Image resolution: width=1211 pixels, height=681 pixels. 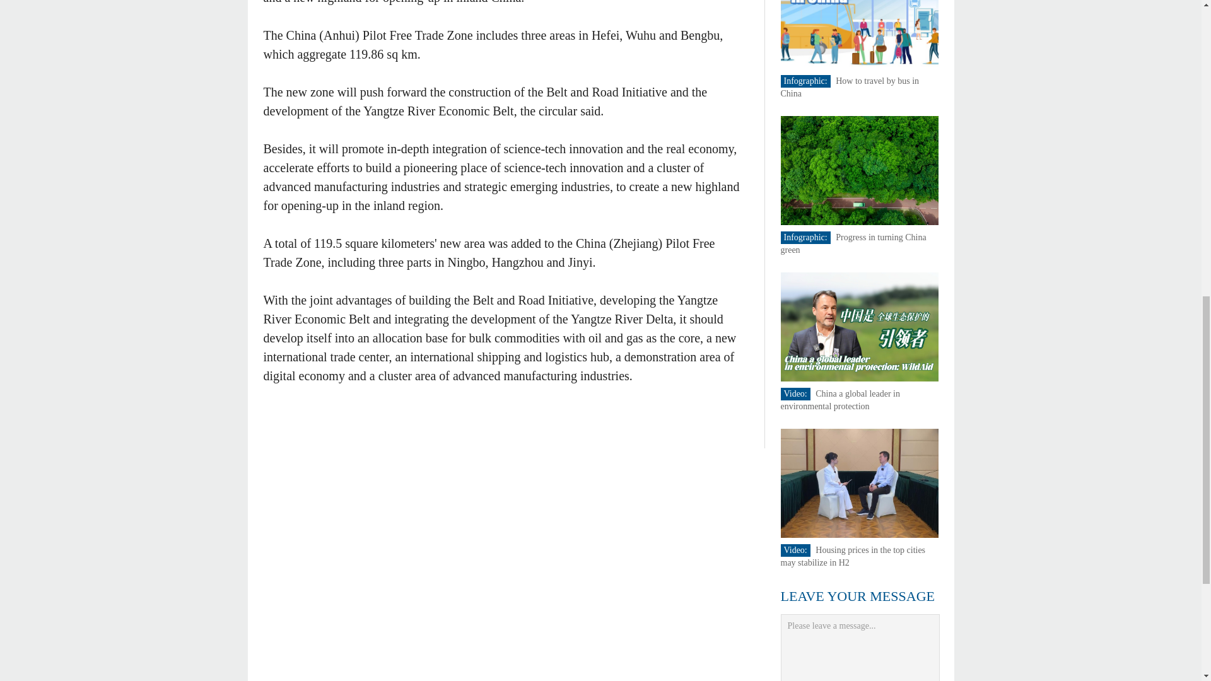 I want to click on China a global leader in environmental protection, so click(x=841, y=400).